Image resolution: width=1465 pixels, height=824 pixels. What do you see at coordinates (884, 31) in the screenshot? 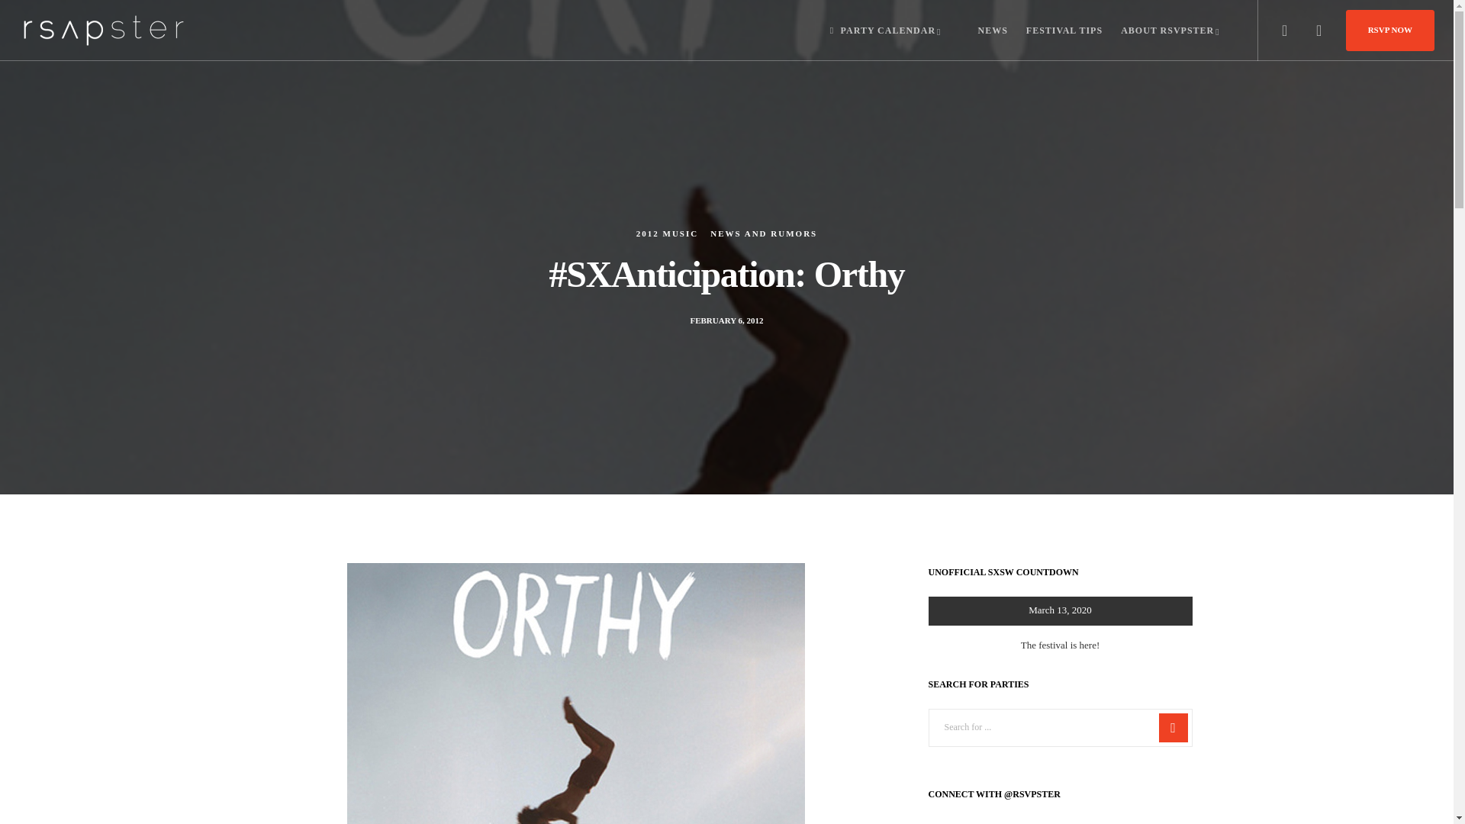
I see `PARTY CALENDAR` at bounding box center [884, 31].